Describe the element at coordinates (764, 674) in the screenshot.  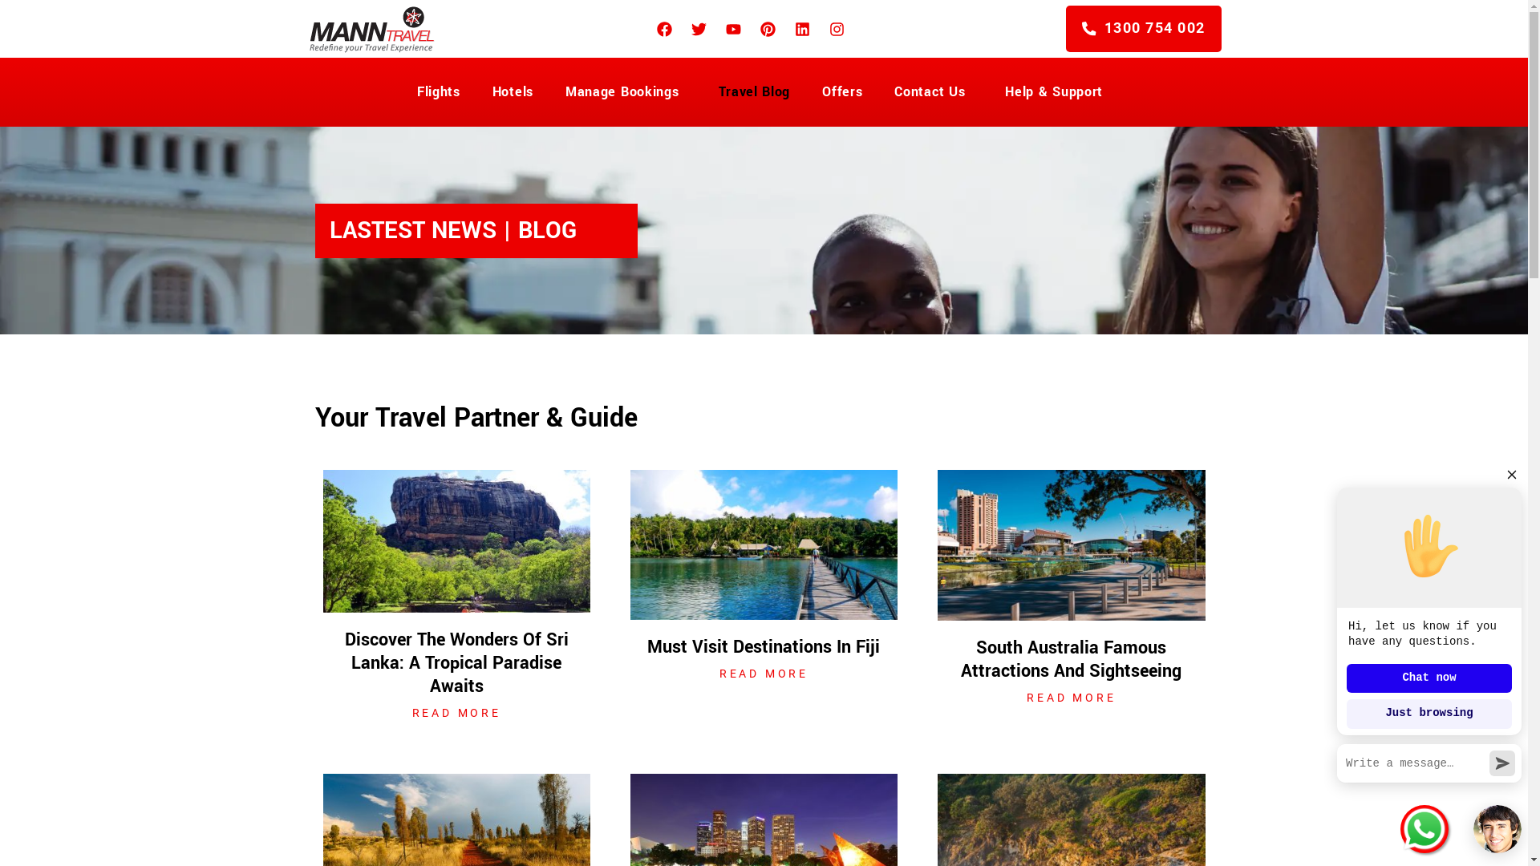
I see `READ MORE` at that location.